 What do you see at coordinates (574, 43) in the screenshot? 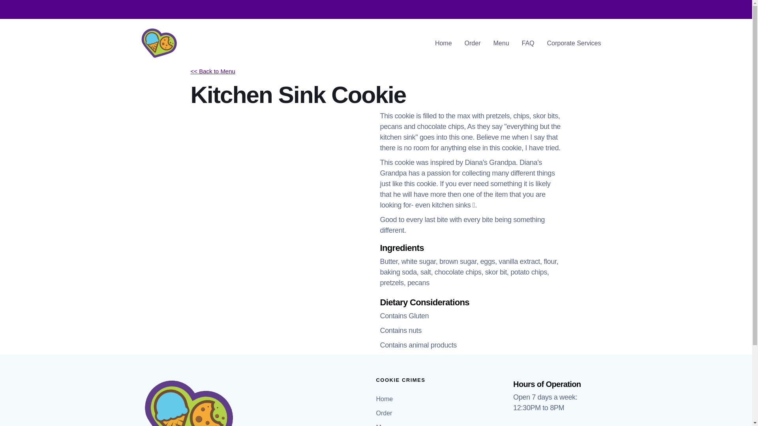
I see `Corporate Services` at bounding box center [574, 43].